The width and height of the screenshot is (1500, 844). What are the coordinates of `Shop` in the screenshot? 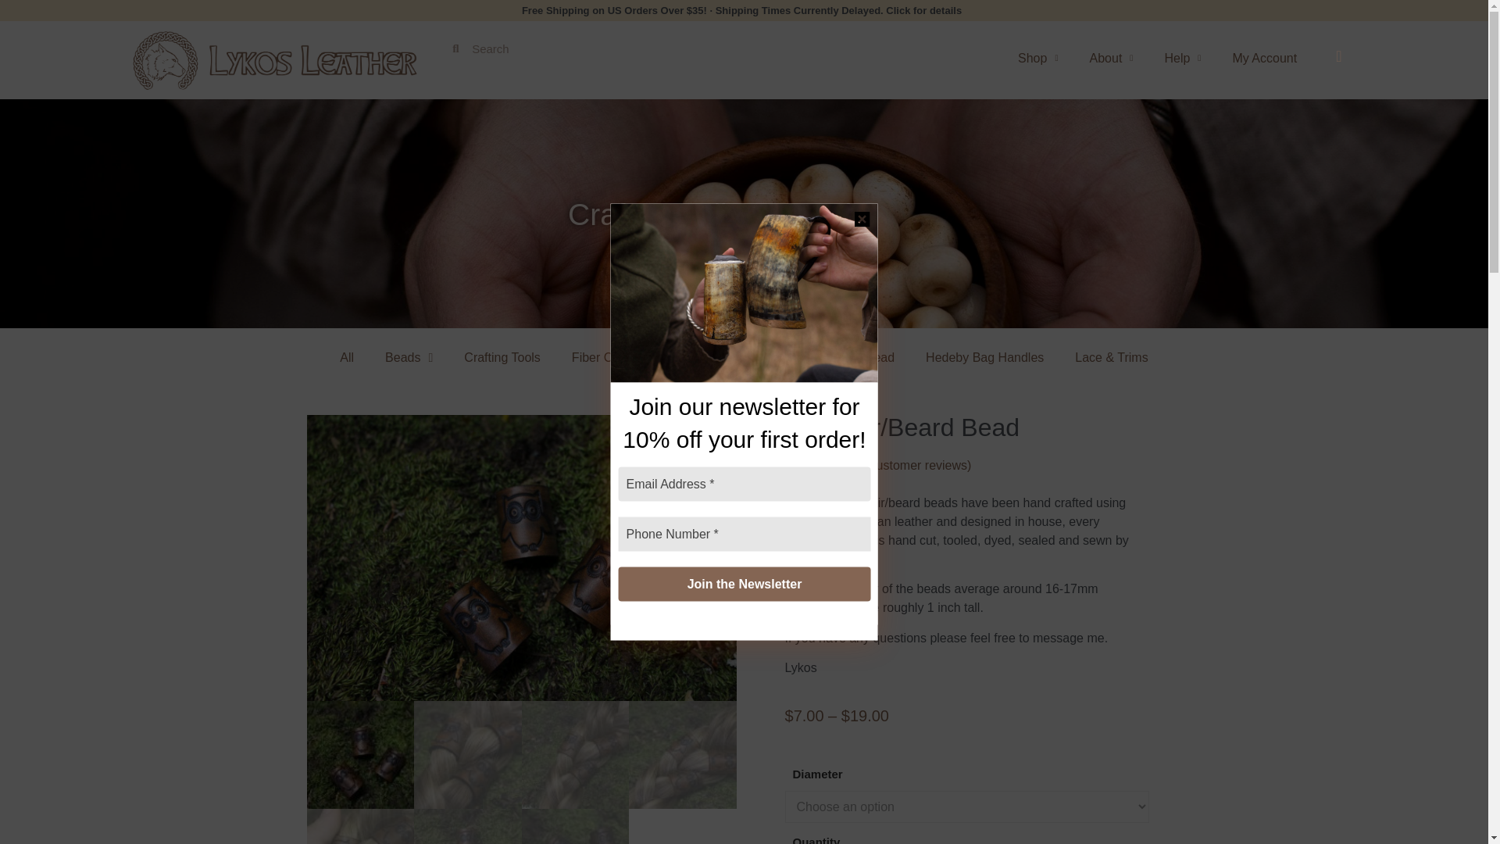 It's located at (1037, 58).